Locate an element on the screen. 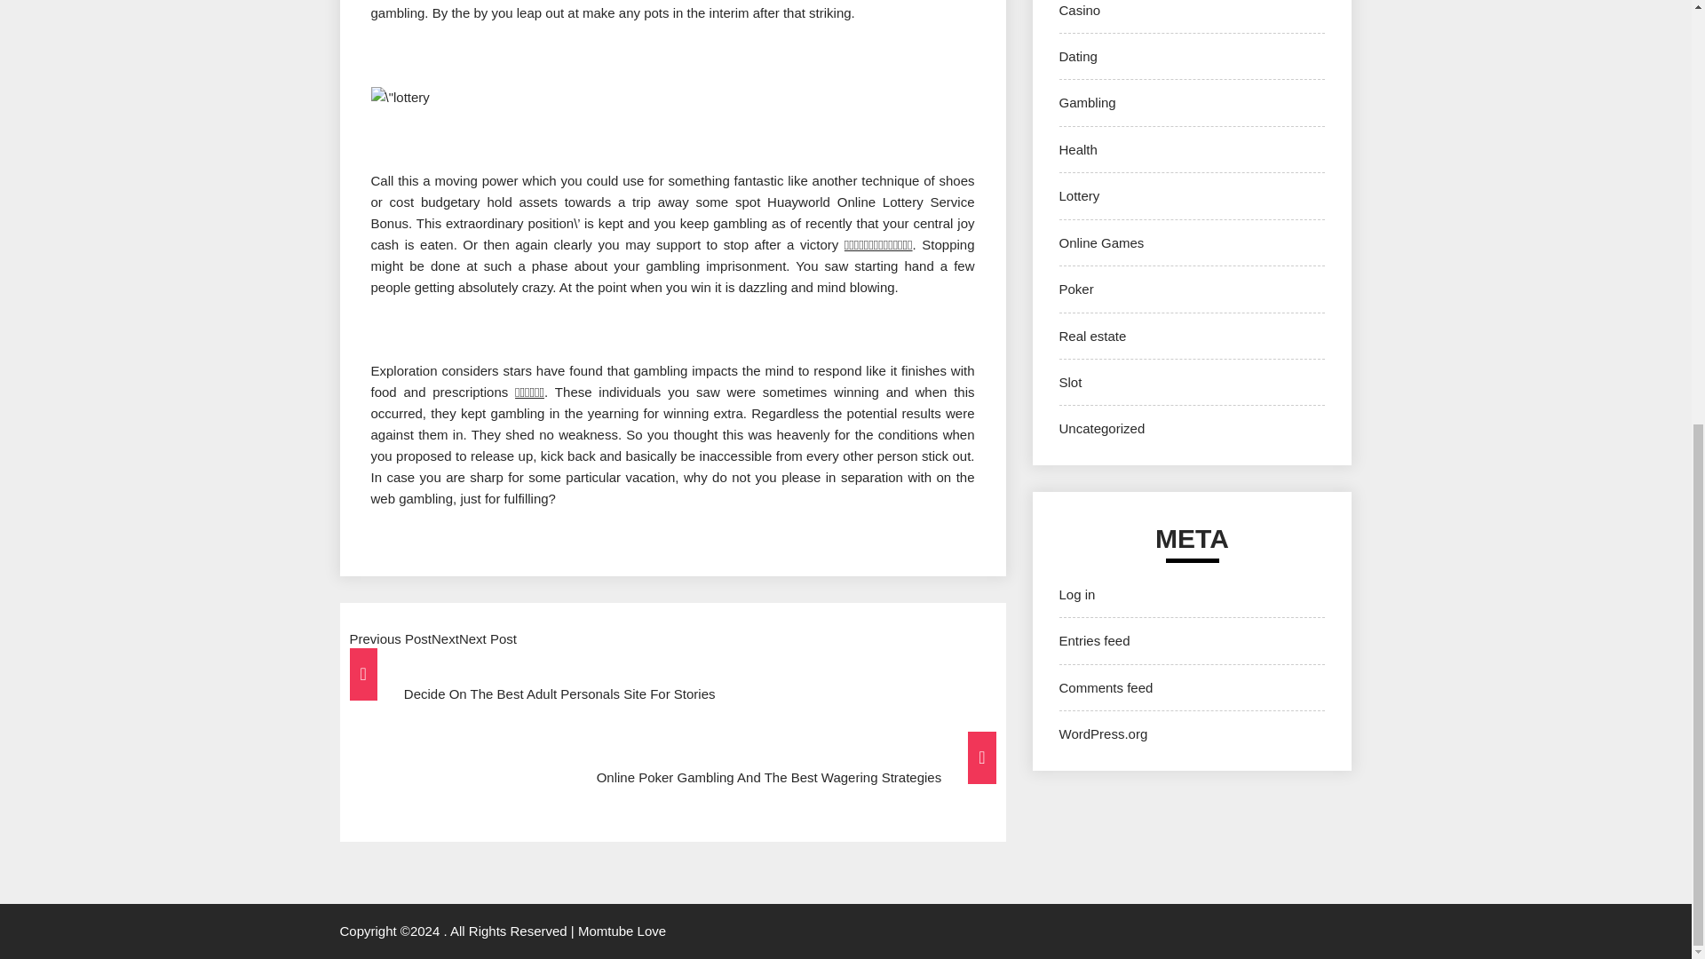 The height and width of the screenshot is (959, 1705). Slot is located at coordinates (1069, 382).